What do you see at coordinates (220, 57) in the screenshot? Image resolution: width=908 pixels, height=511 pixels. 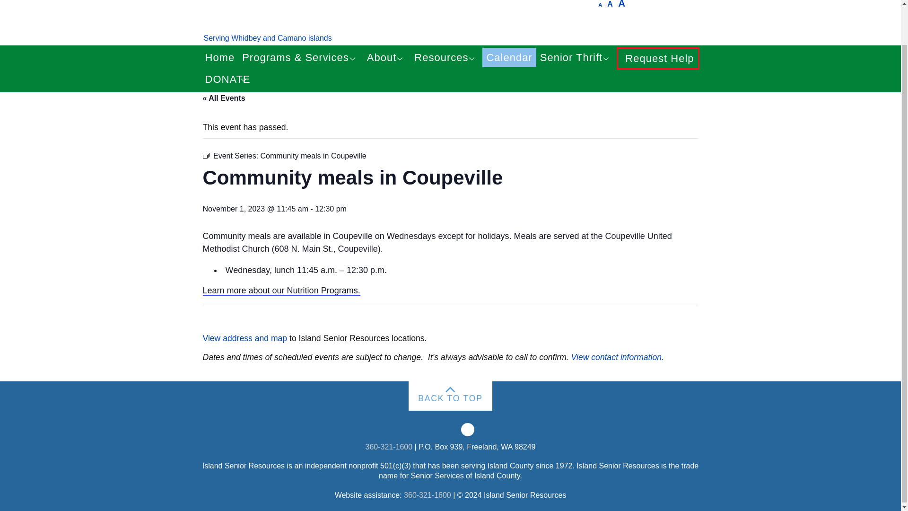 I see `Home` at bounding box center [220, 57].